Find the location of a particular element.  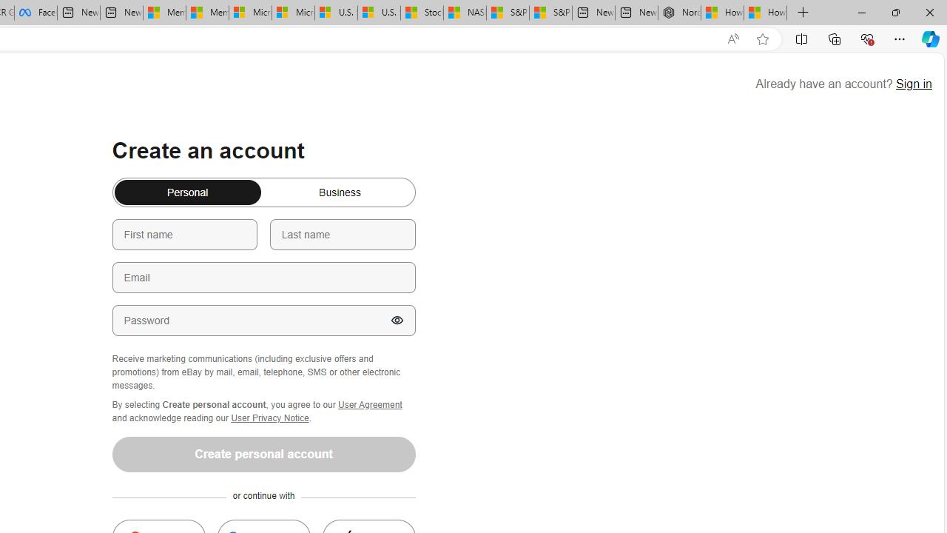

Last name is located at coordinates (342, 234).